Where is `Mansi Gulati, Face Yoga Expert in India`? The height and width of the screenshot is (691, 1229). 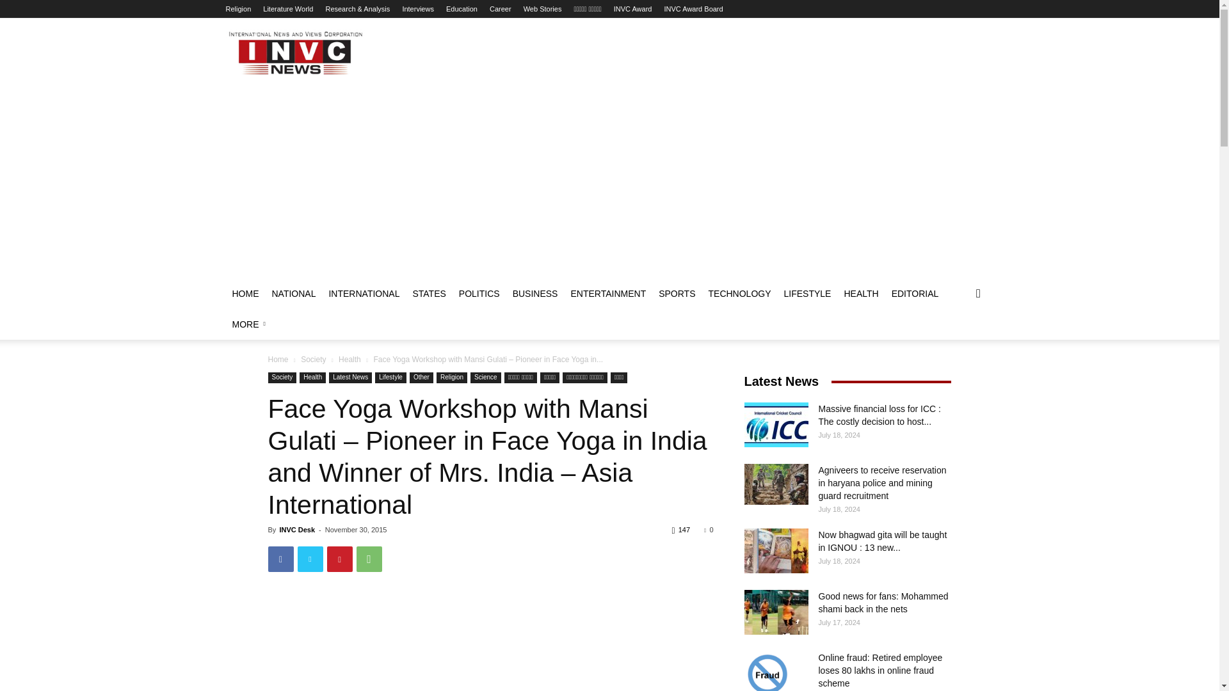
Mansi Gulati, Face Yoga Expert in India is located at coordinates (490, 643).